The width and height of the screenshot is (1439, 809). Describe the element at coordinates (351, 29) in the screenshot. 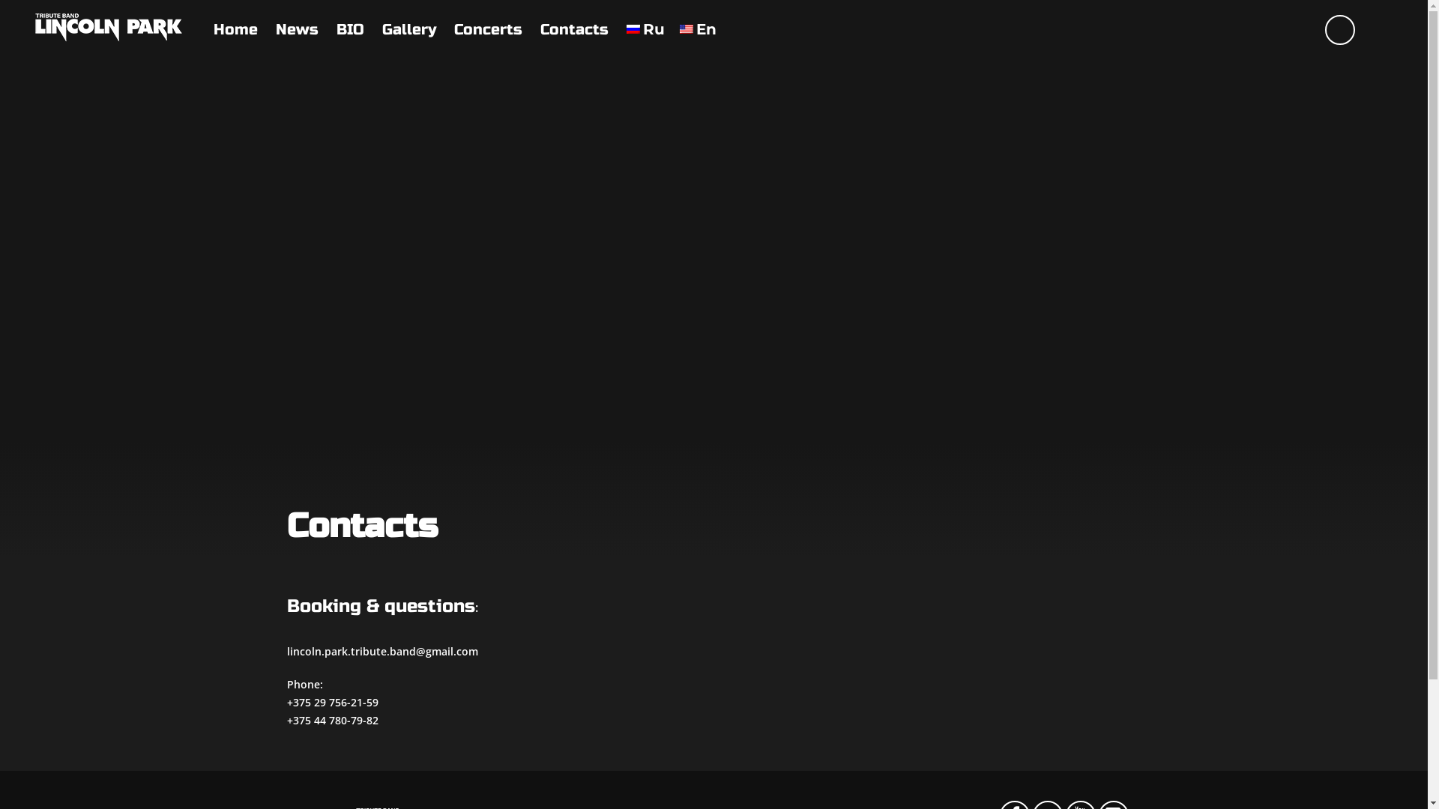

I see `BIO` at that location.